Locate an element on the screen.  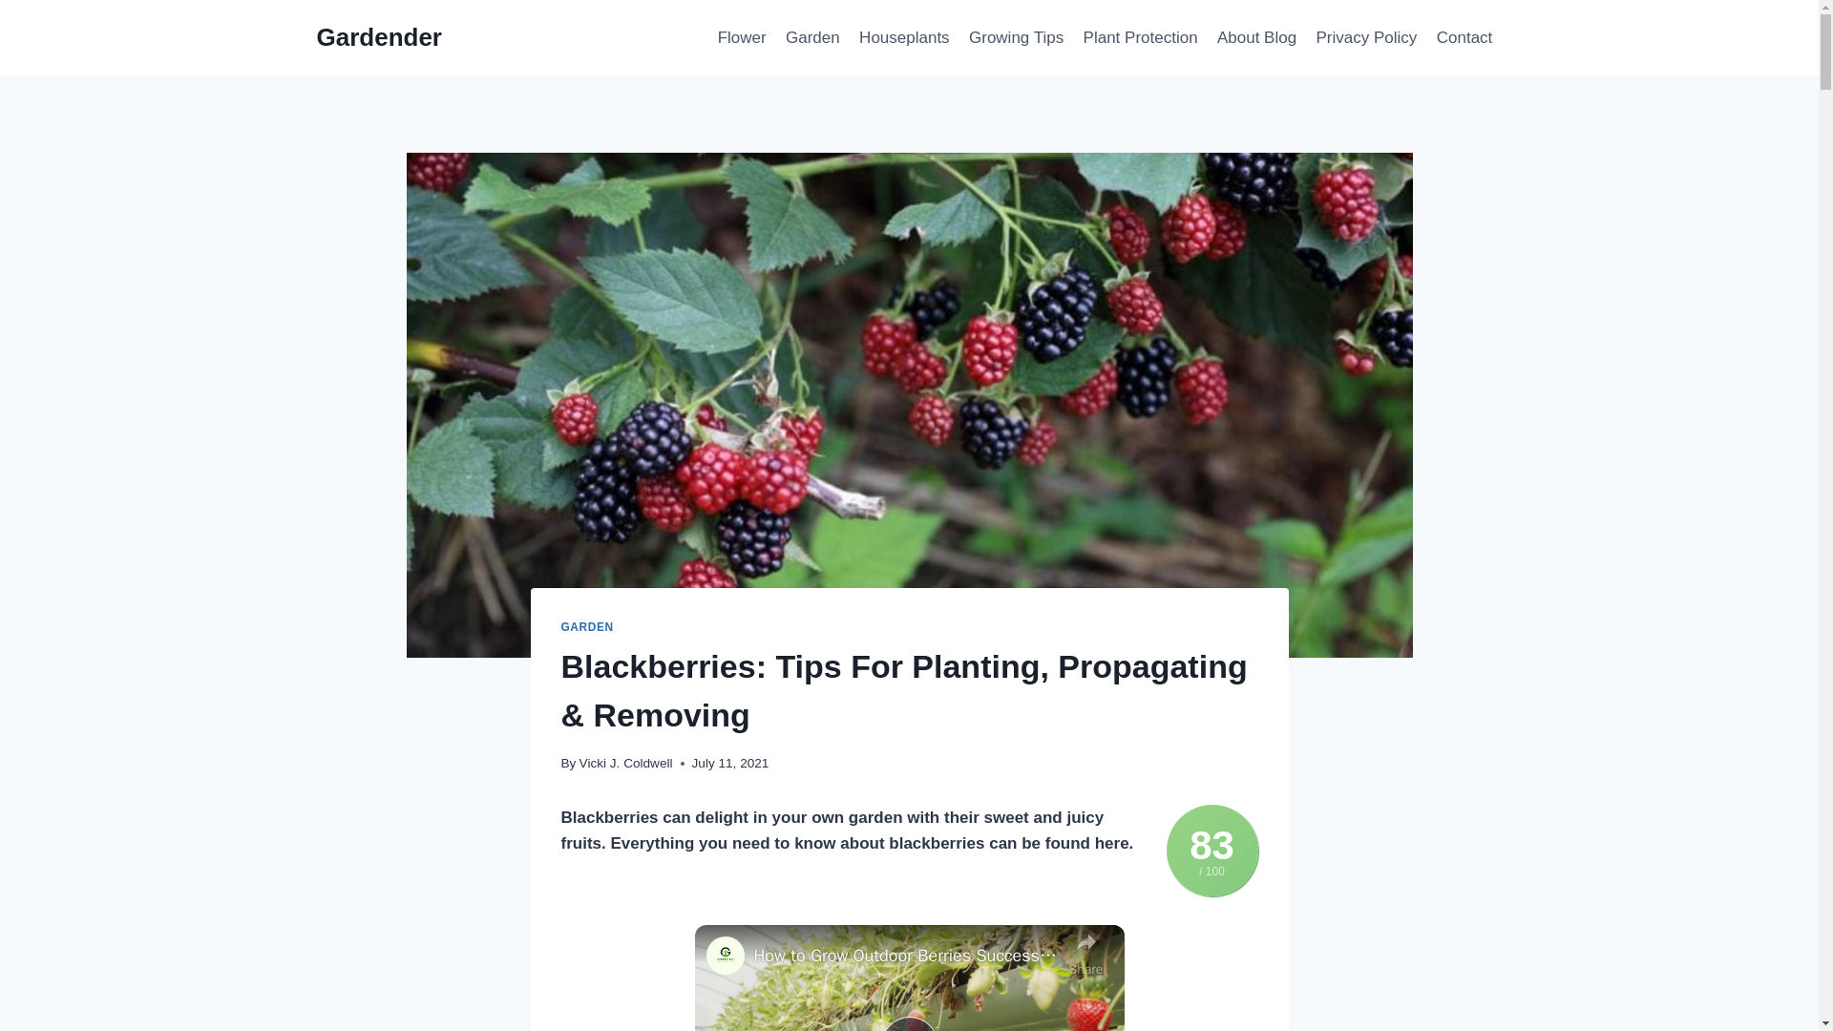
Gardender is located at coordinates (380, 37).